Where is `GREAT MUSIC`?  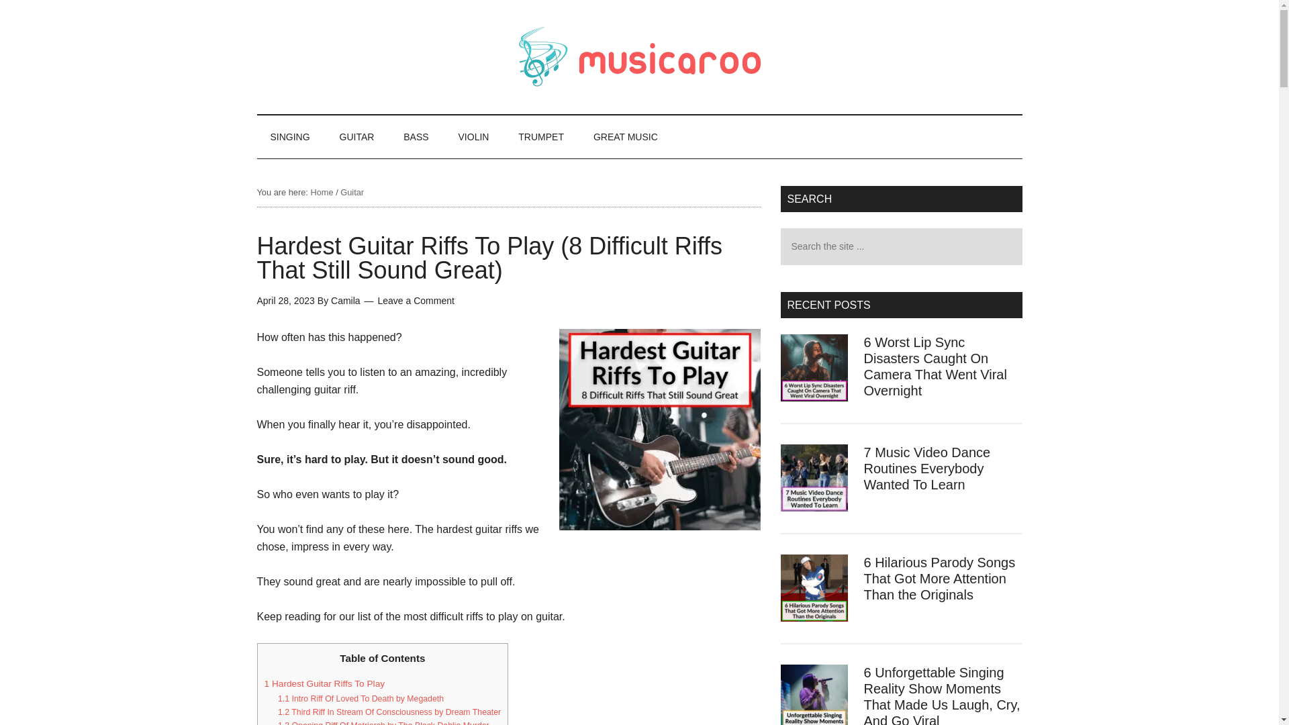 GREAT MUSIC is located at coordinates (626, 137).